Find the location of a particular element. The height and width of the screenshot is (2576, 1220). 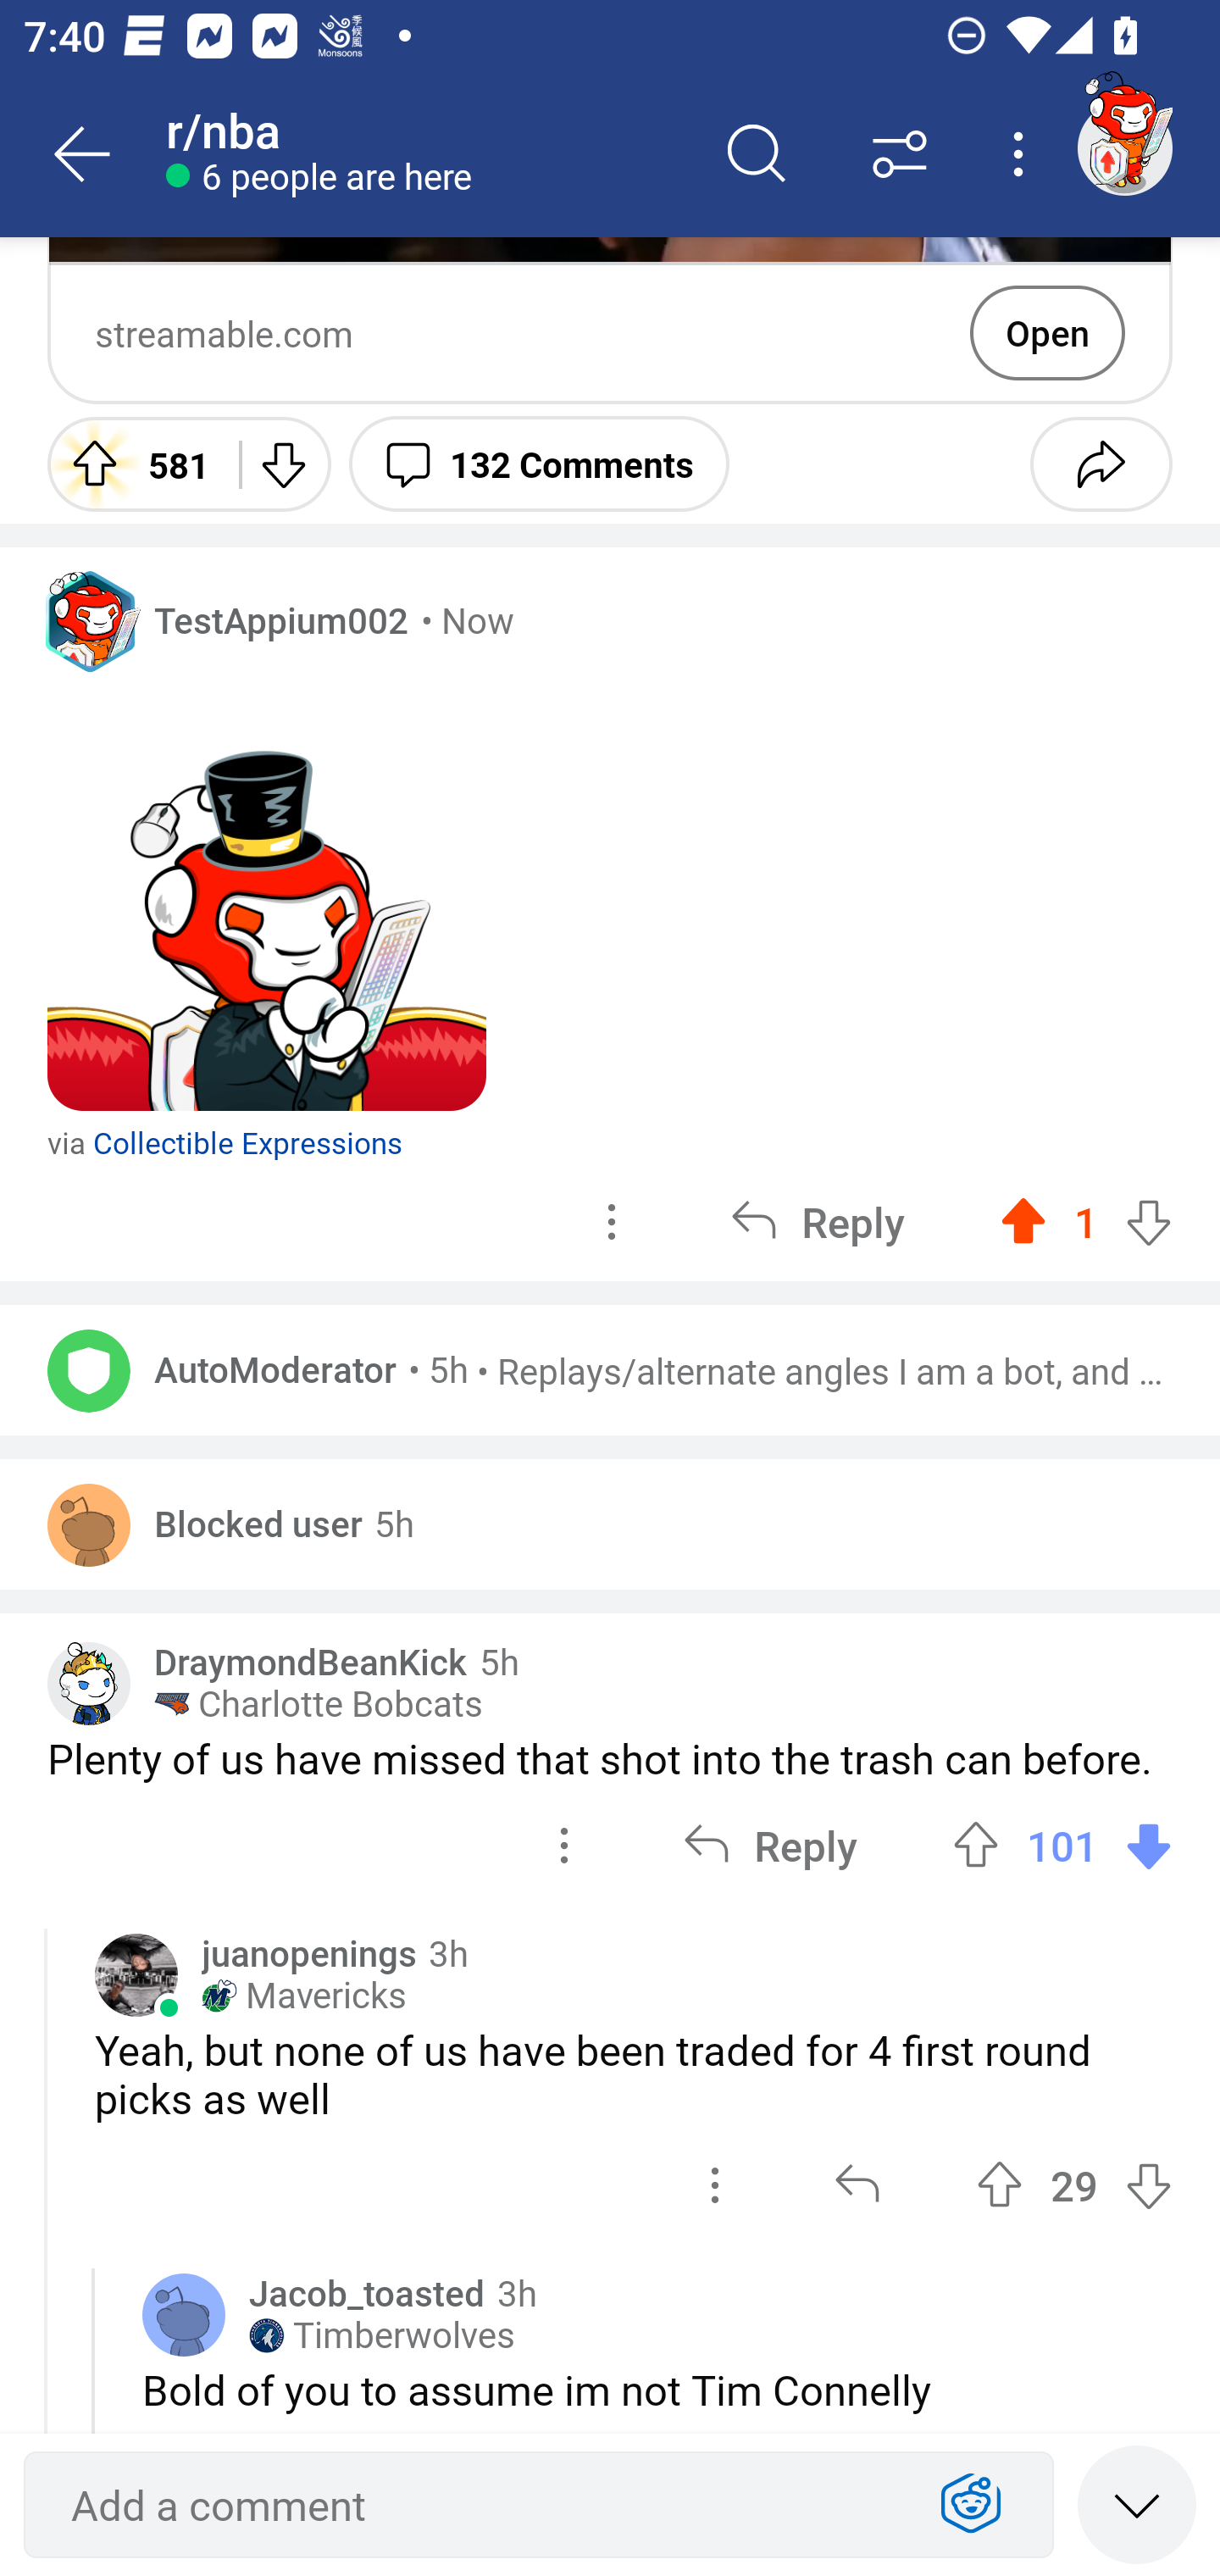

Reply is located at coordinates (770, 1844).